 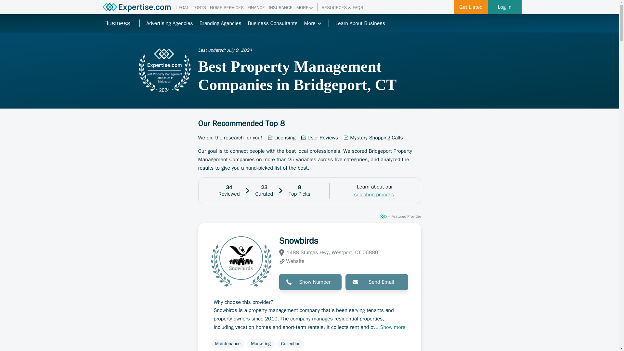 I want to click on Business, so click(x=117, y=23).